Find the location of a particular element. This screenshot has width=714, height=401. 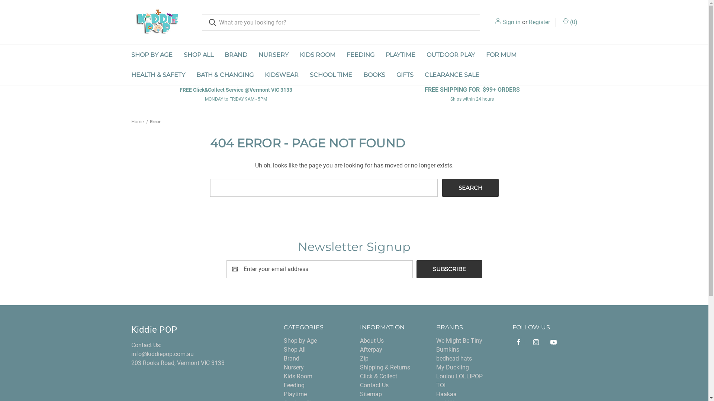

Register is located at coordinates (539, 22).